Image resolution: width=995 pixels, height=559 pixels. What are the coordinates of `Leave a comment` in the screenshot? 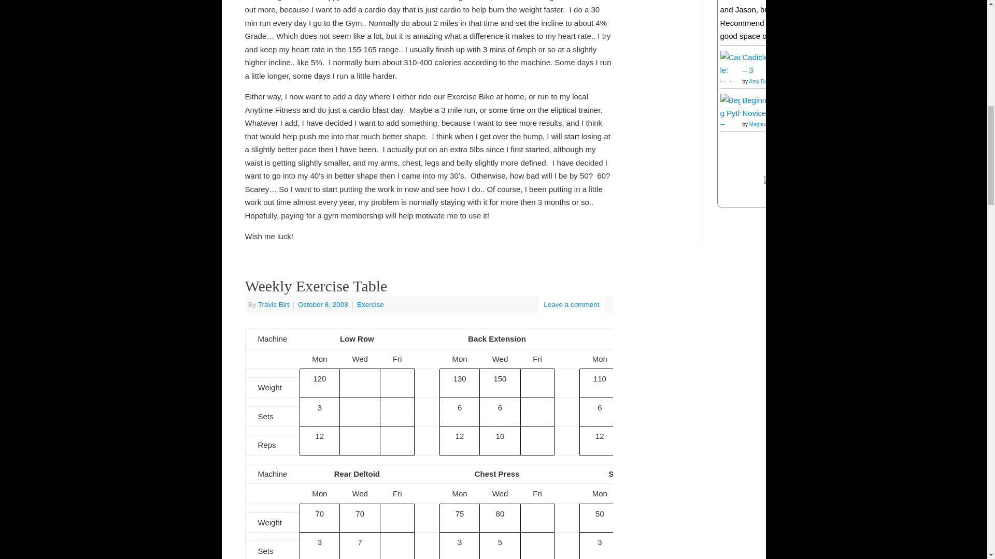 It's located at (571, 304).